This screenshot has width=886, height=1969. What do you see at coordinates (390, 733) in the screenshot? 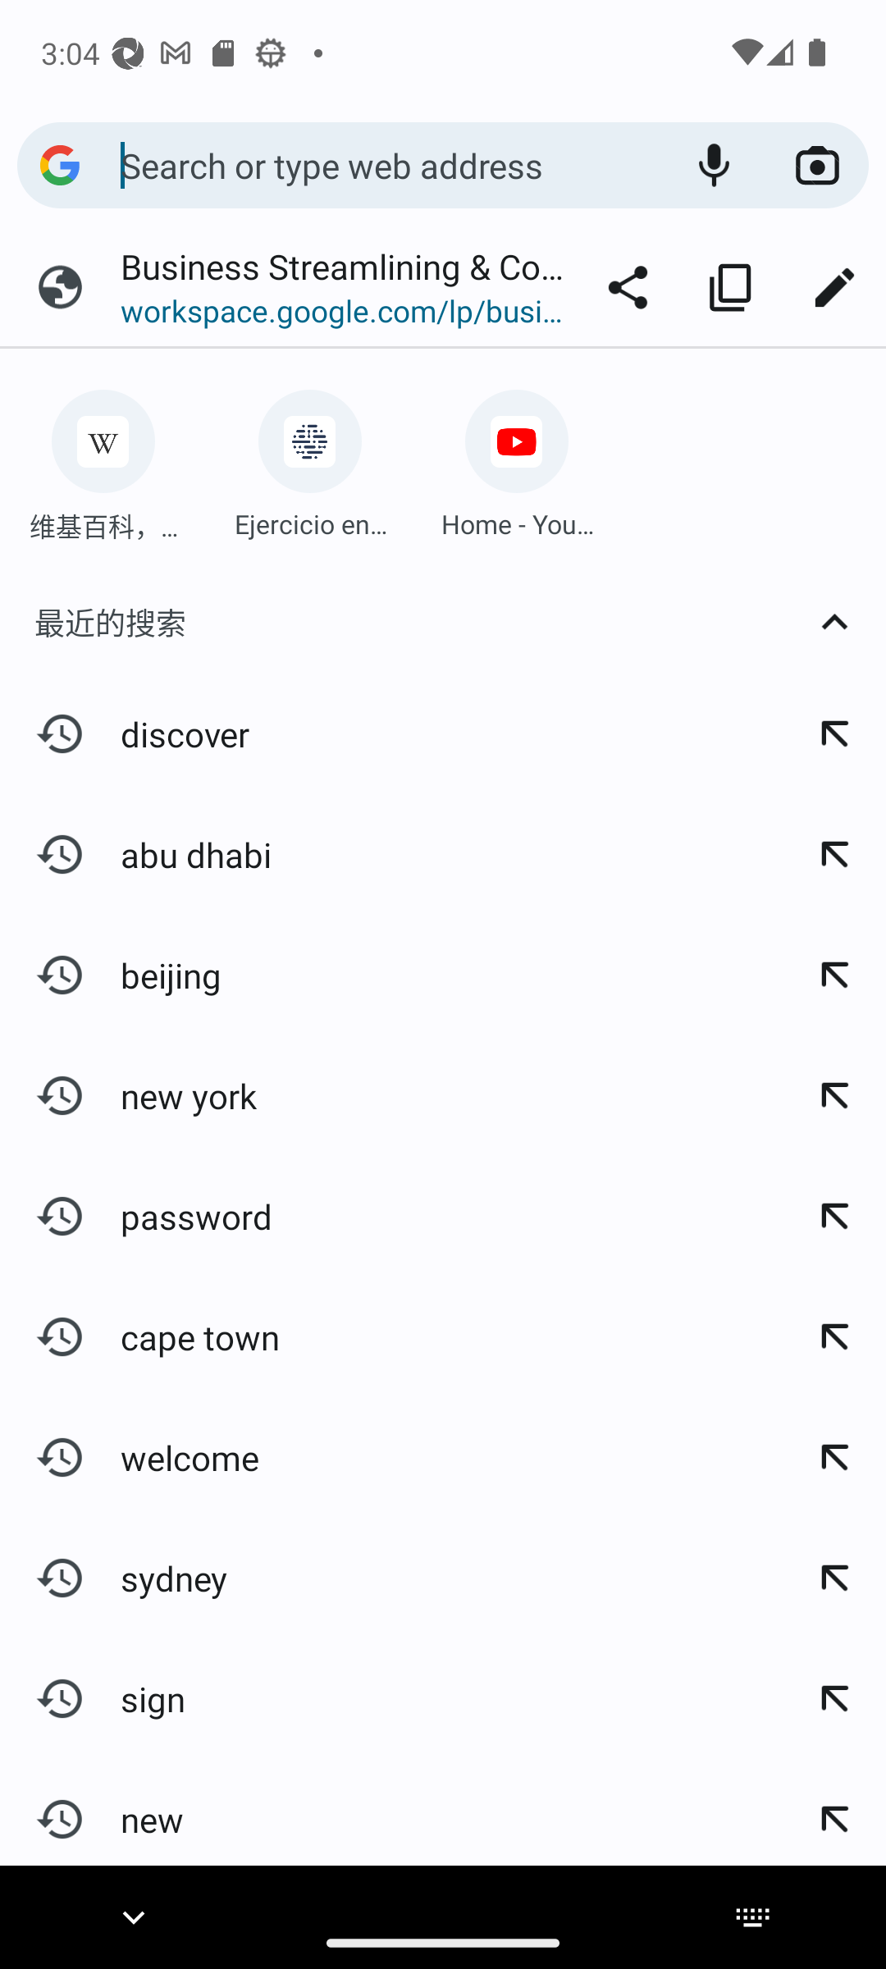
I see `discover` at bounding box center [390, 733].